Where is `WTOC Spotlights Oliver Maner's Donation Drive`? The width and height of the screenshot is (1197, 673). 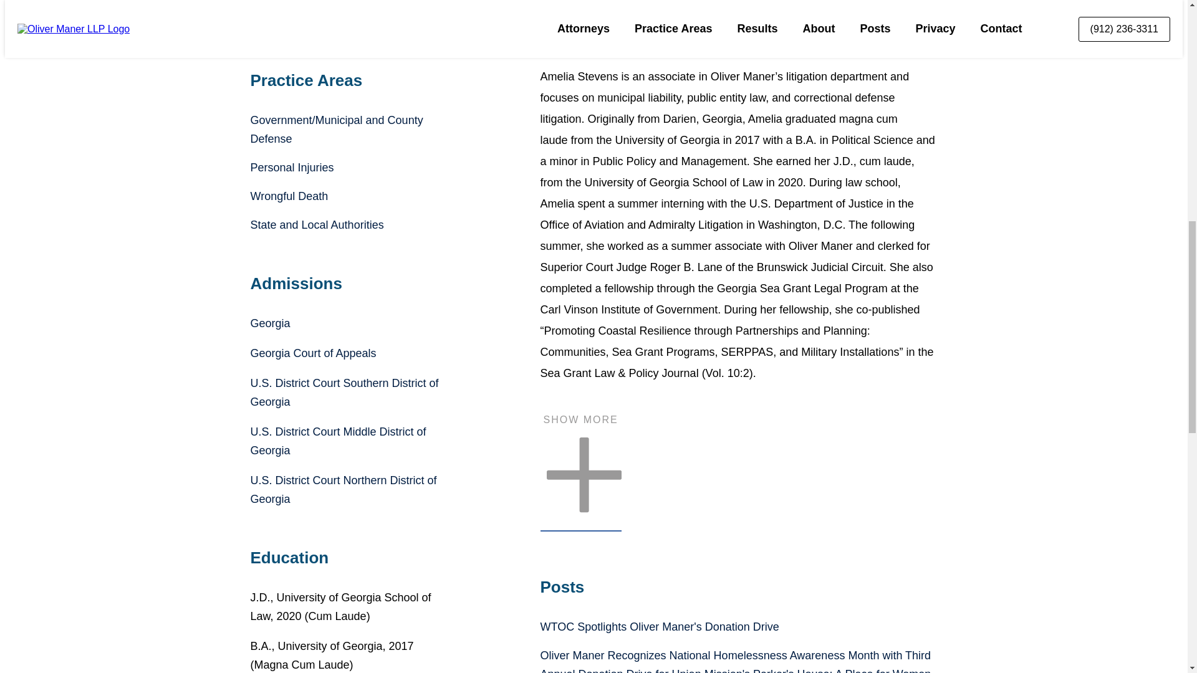 WTOC Spotlights Oliver Maner's Donation Drive is located at coordinates (659, 627).